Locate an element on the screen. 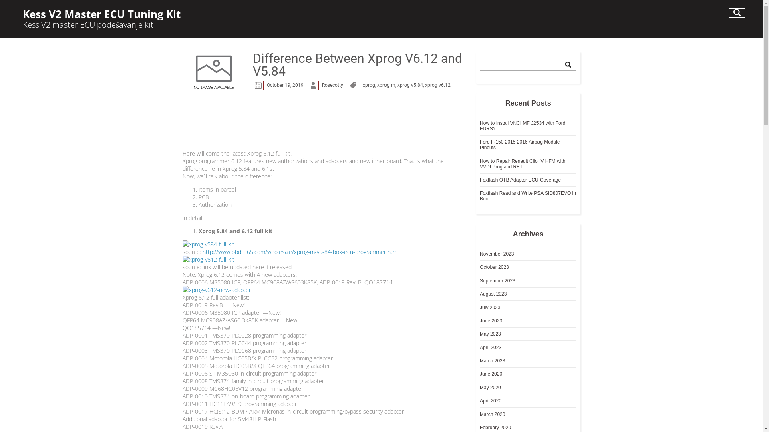 This screenshot has height=432, width=769. Search for: is located at coordinates (737, 13).